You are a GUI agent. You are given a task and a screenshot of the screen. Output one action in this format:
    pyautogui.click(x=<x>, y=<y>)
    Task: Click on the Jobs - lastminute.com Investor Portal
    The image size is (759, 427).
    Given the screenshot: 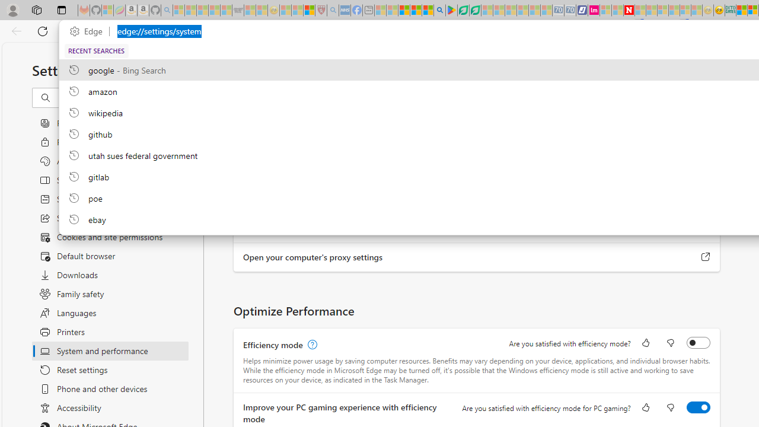 What is the action you would take?
    pyautogui.click(x=594, y=11)
    